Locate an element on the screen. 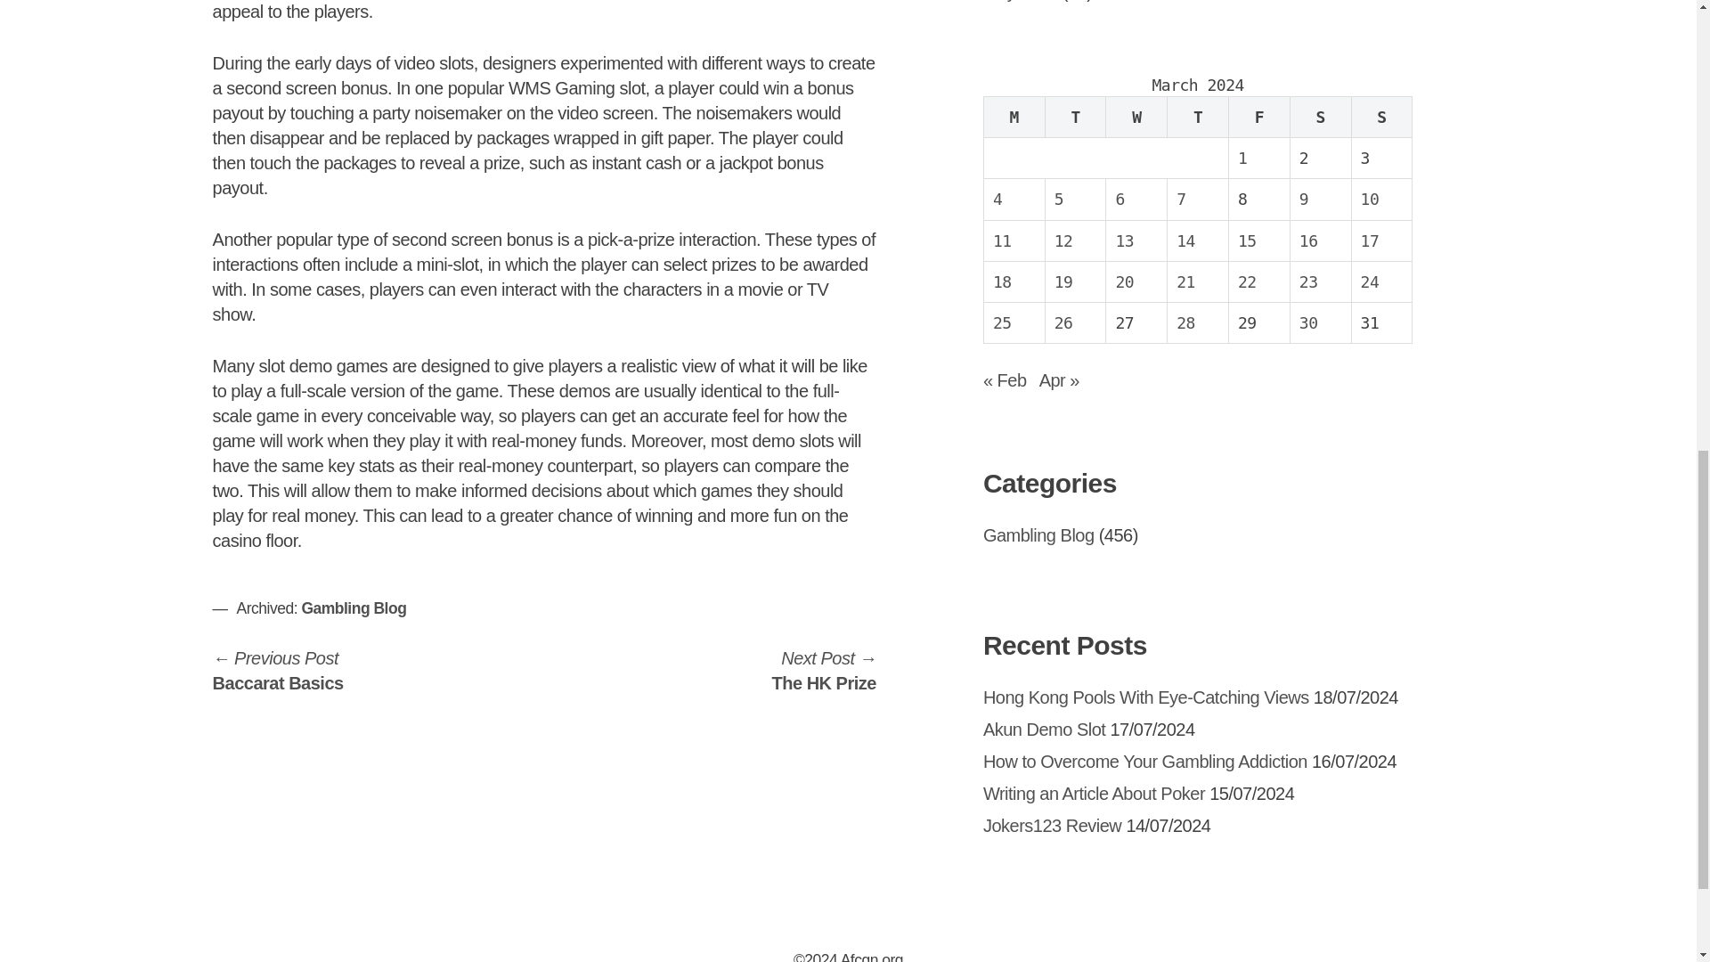 This screenshot has height=962, width=1710. 13 is located at coordinates (1124, 240).